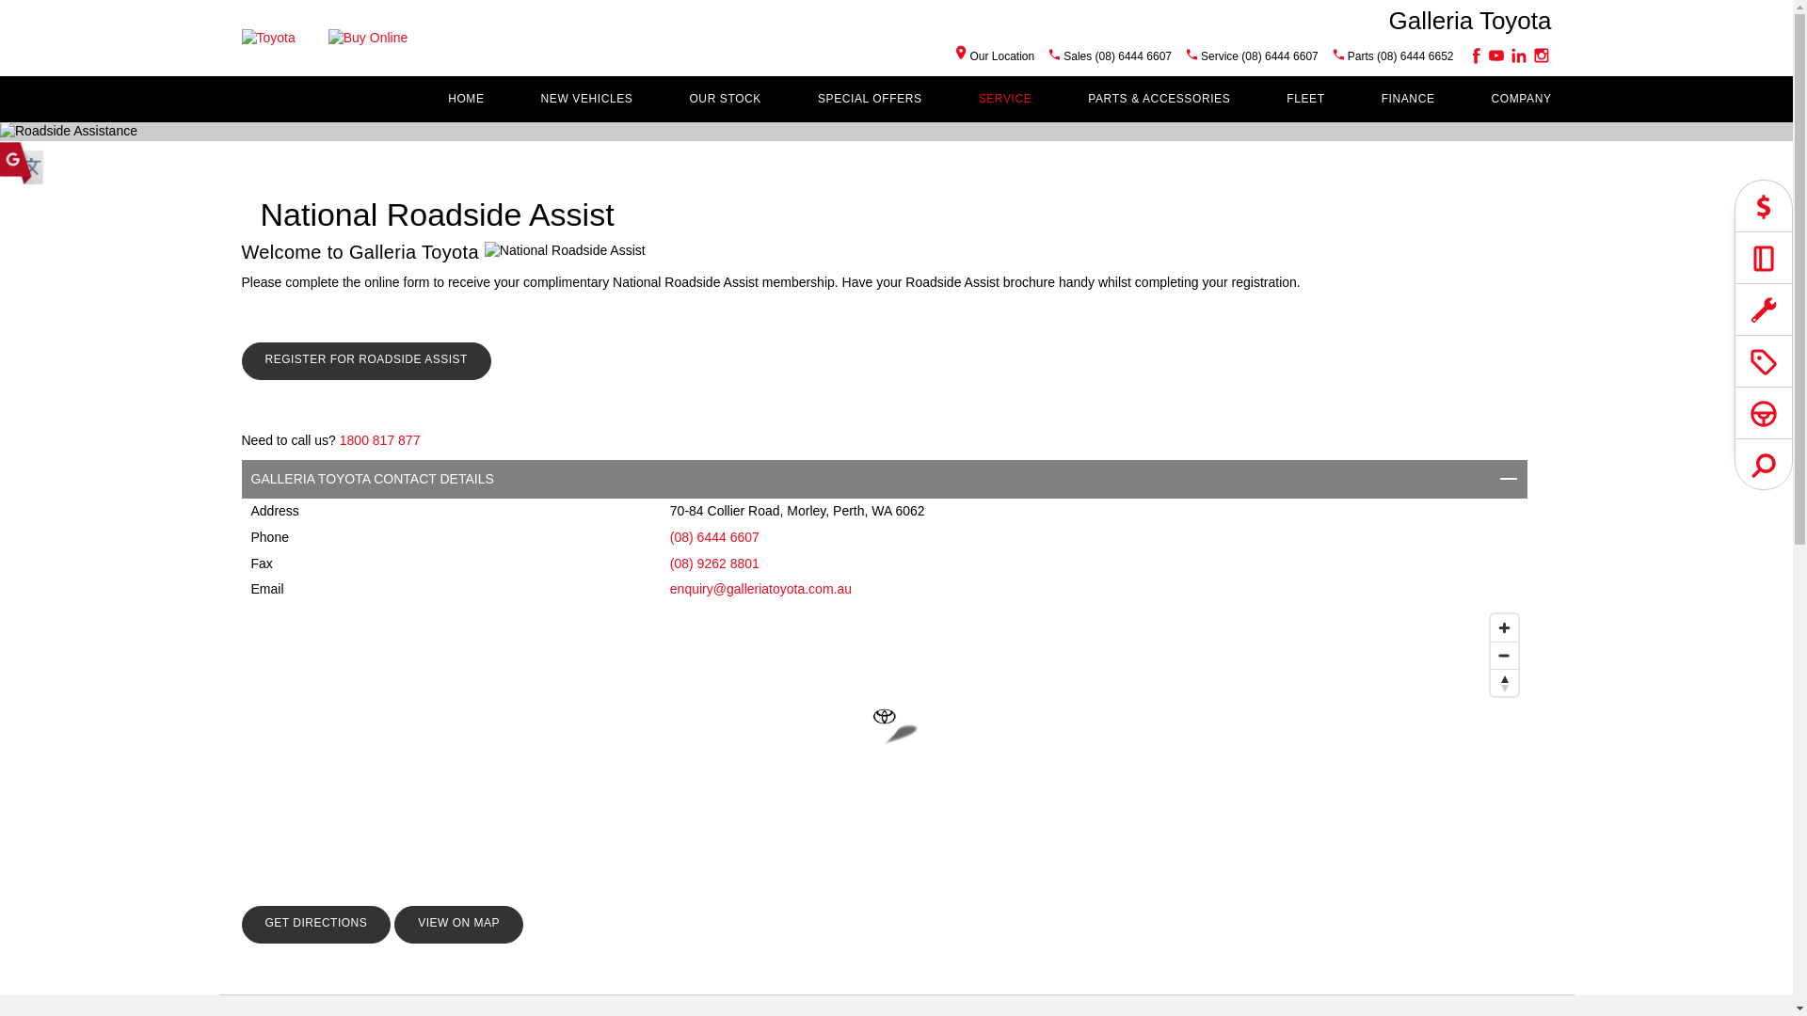 The width and height of the screenshot is (1807, 1016). Describe the element at coordinates (316, 925) in the screenshot. I see `GET DIRECTIONS` at that location.